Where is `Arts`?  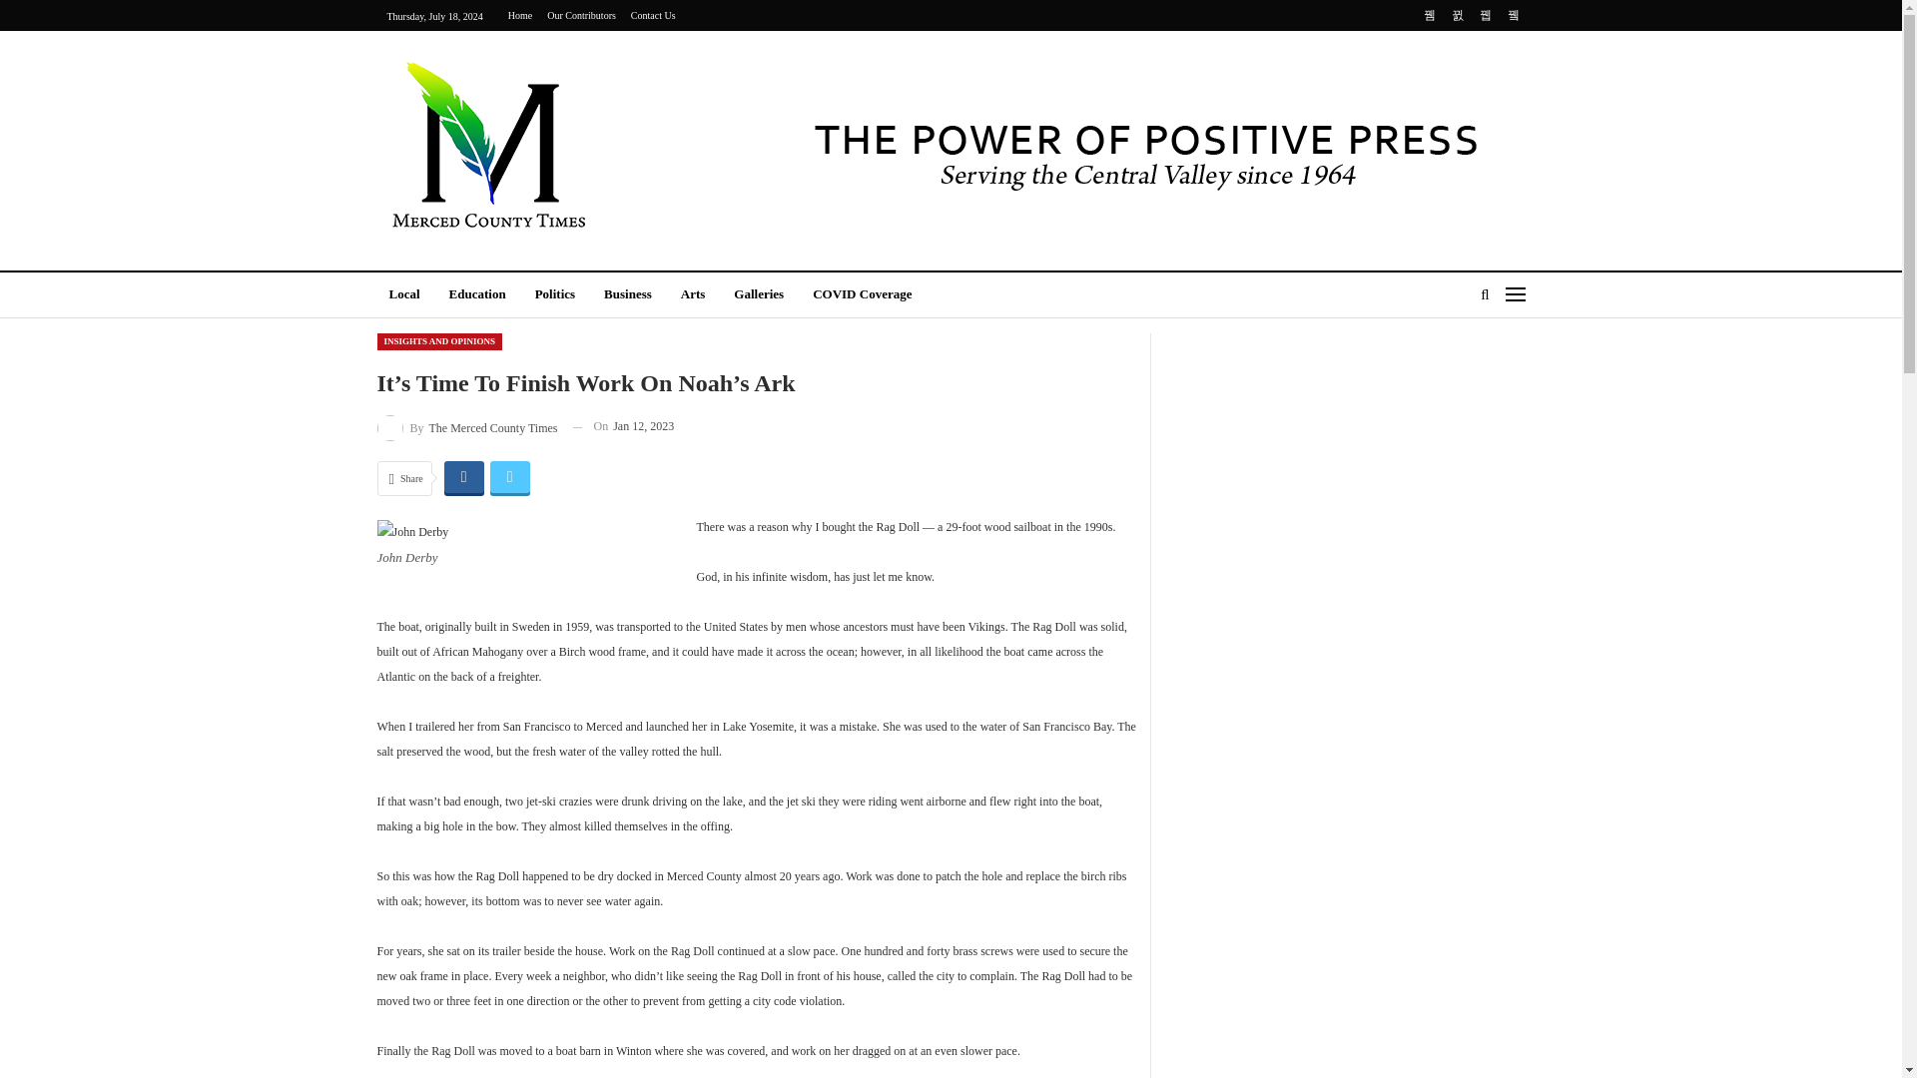 Arts is located at coordinates (693, 295).